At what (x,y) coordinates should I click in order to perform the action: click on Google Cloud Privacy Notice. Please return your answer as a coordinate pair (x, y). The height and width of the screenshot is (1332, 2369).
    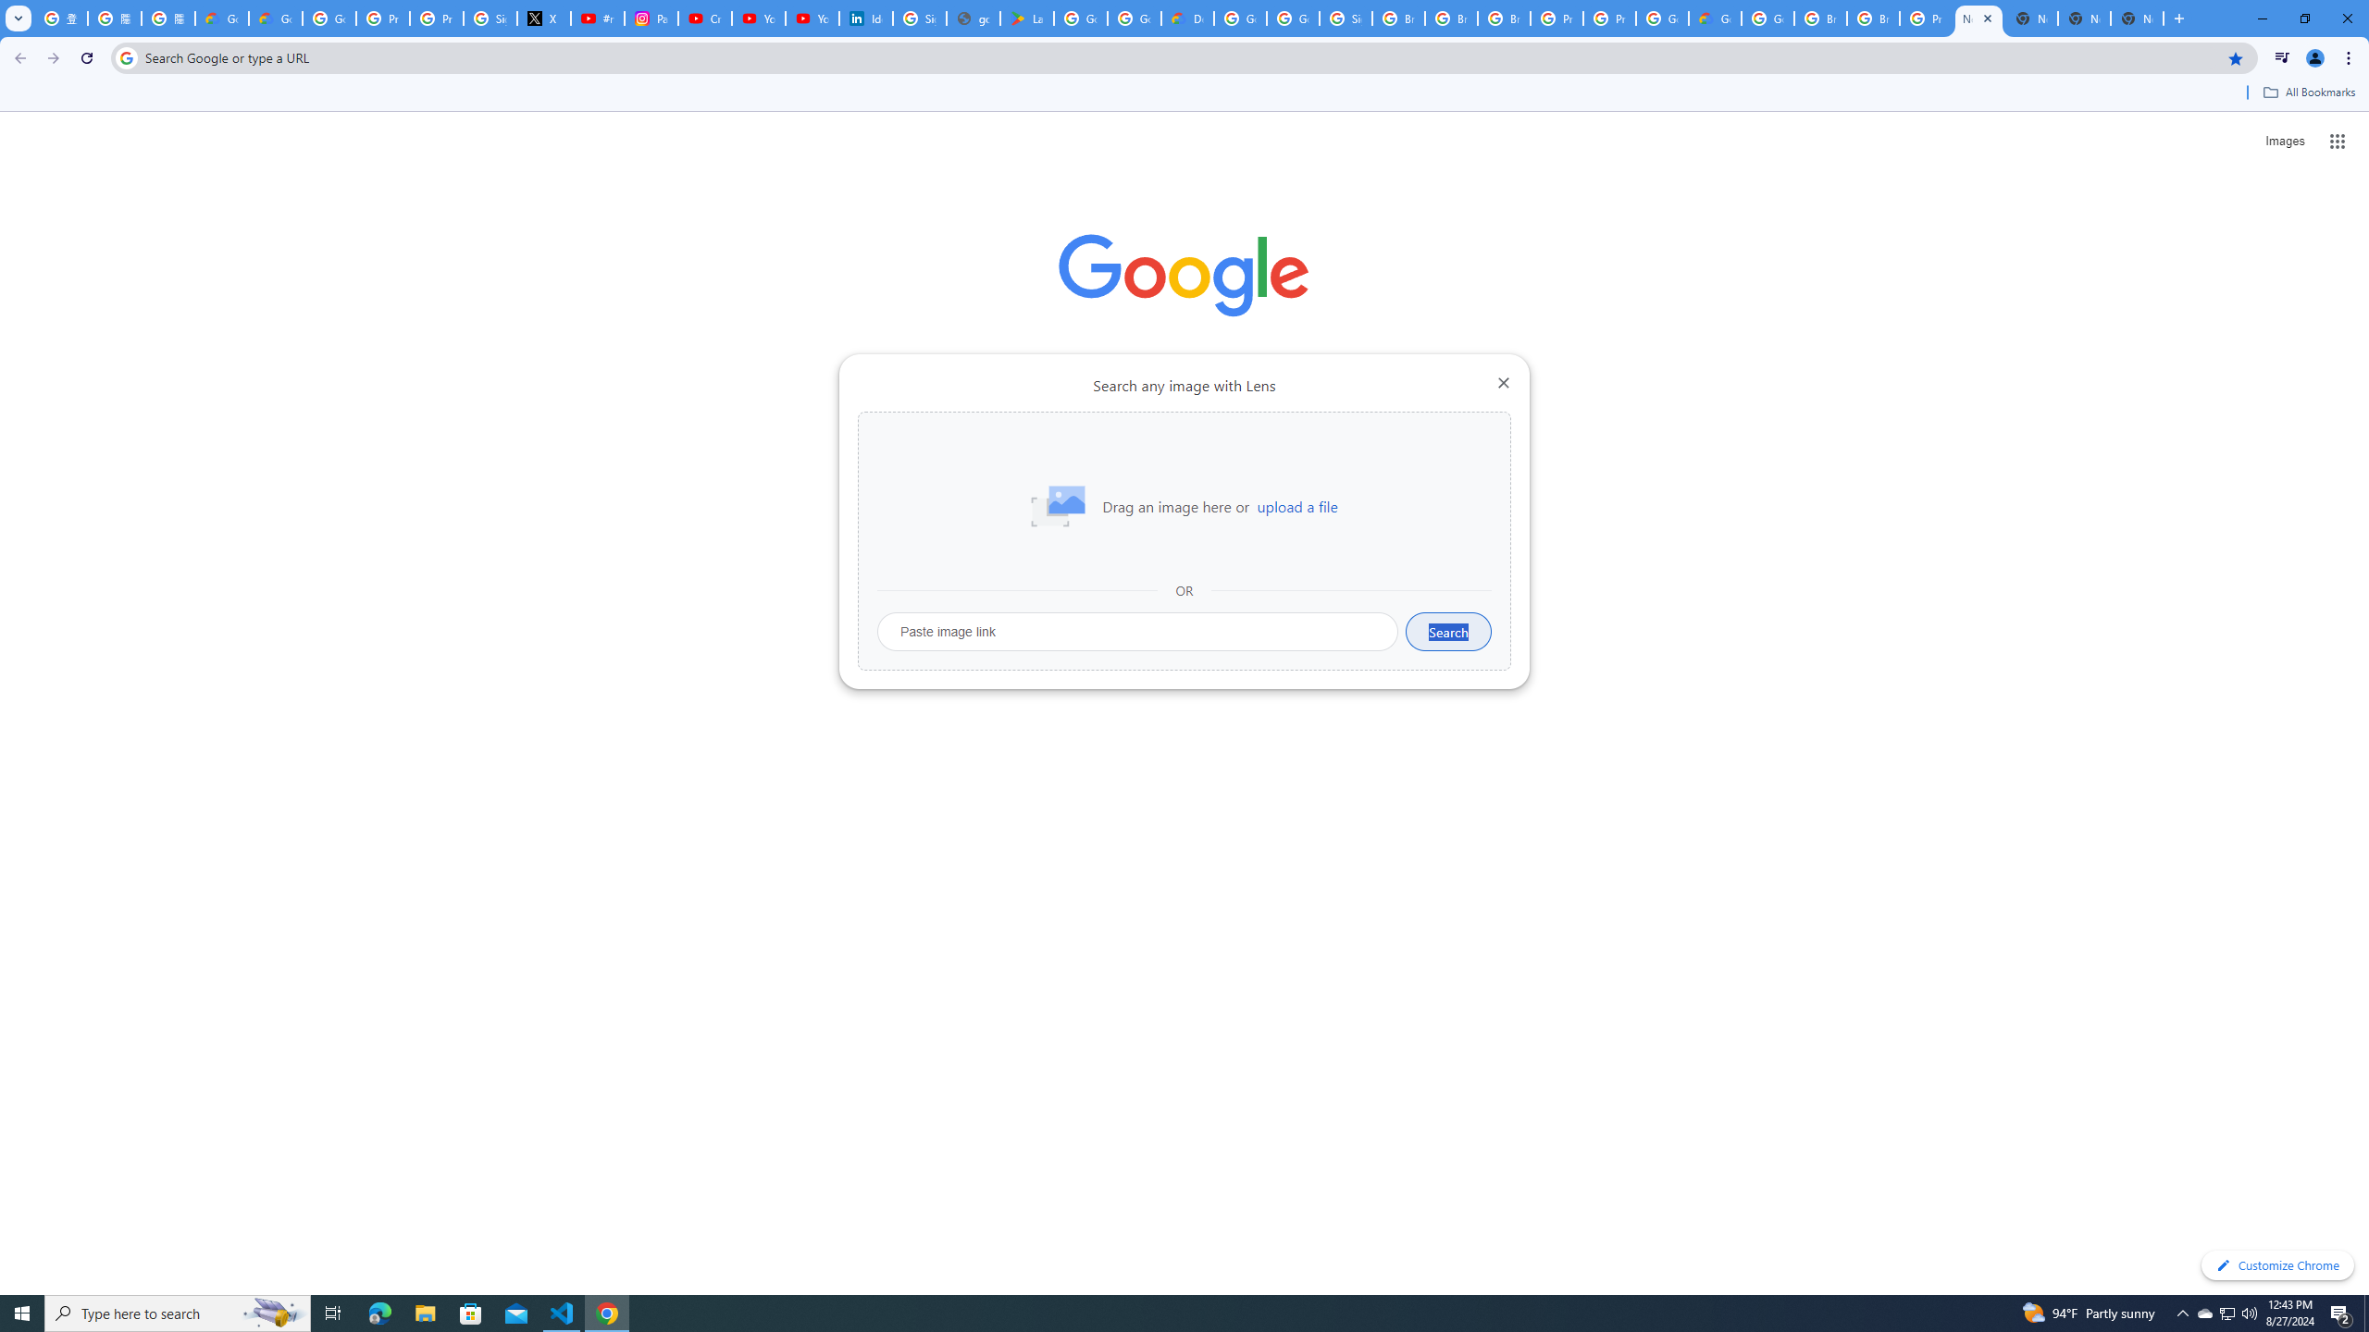
    Looking at the image, I should click on (222, 18).